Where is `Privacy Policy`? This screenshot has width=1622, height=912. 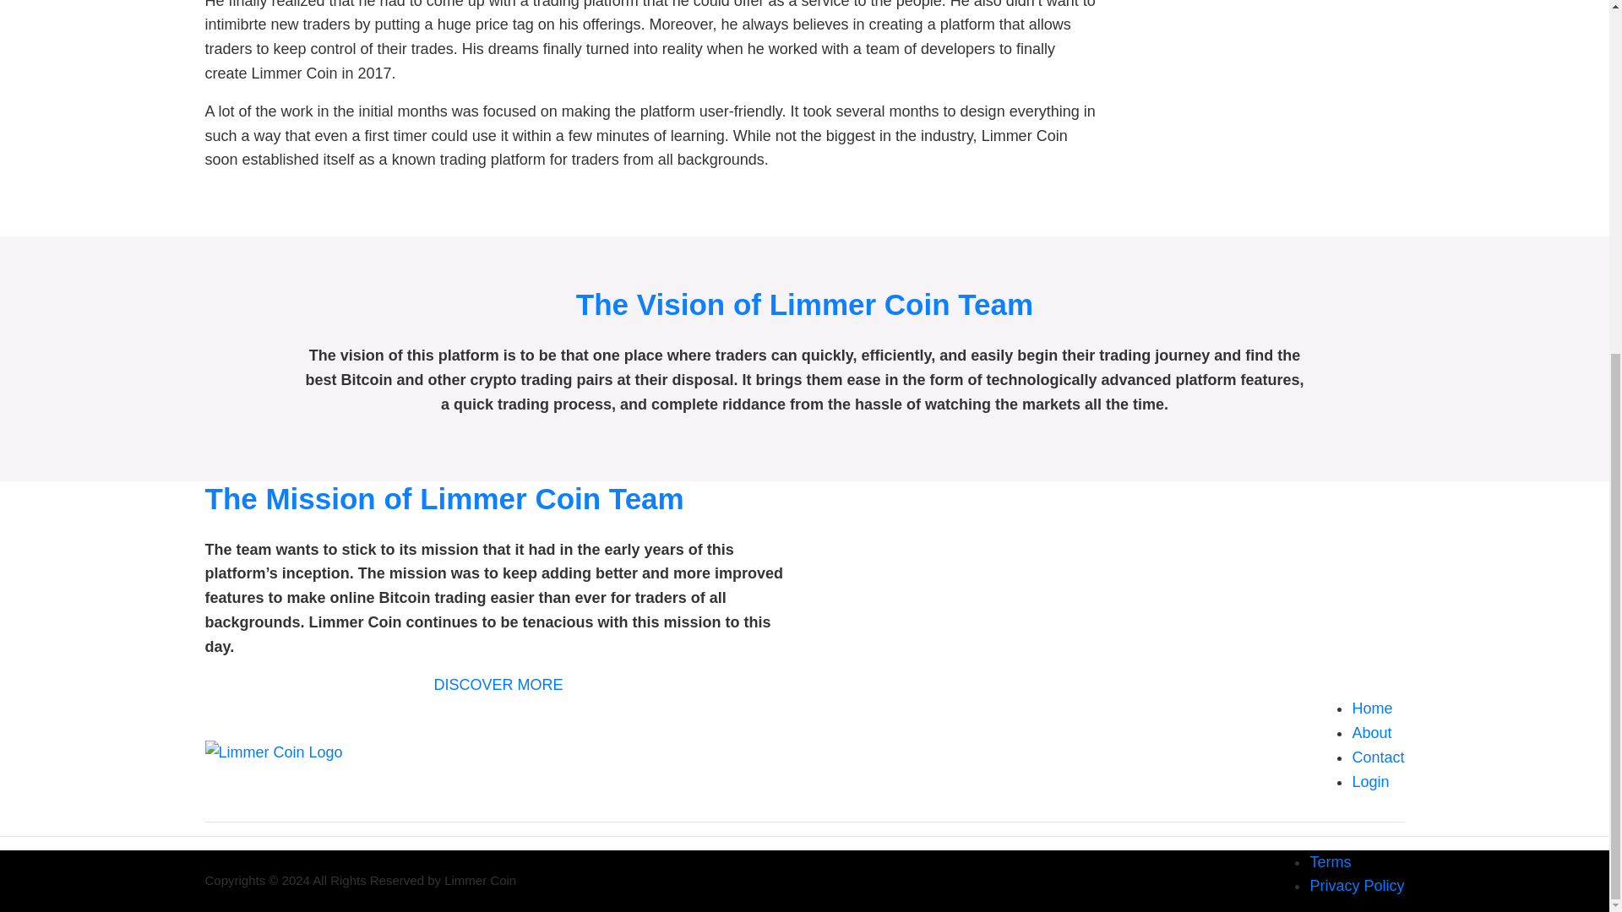
Privacy Policy is located at coordinates (1357, 885).